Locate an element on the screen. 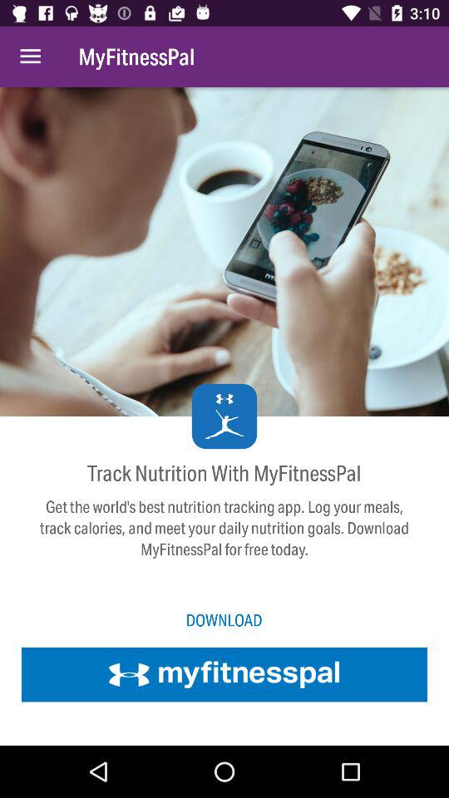 This screenshot has height=798, width=449. go to download is located at coordinates (224, 674).